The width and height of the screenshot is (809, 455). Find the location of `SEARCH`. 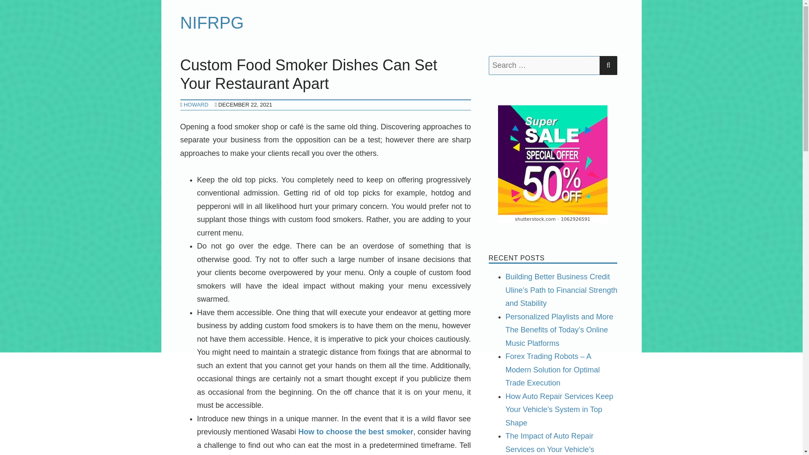

SEARCH is located at coordinates (608, 66).